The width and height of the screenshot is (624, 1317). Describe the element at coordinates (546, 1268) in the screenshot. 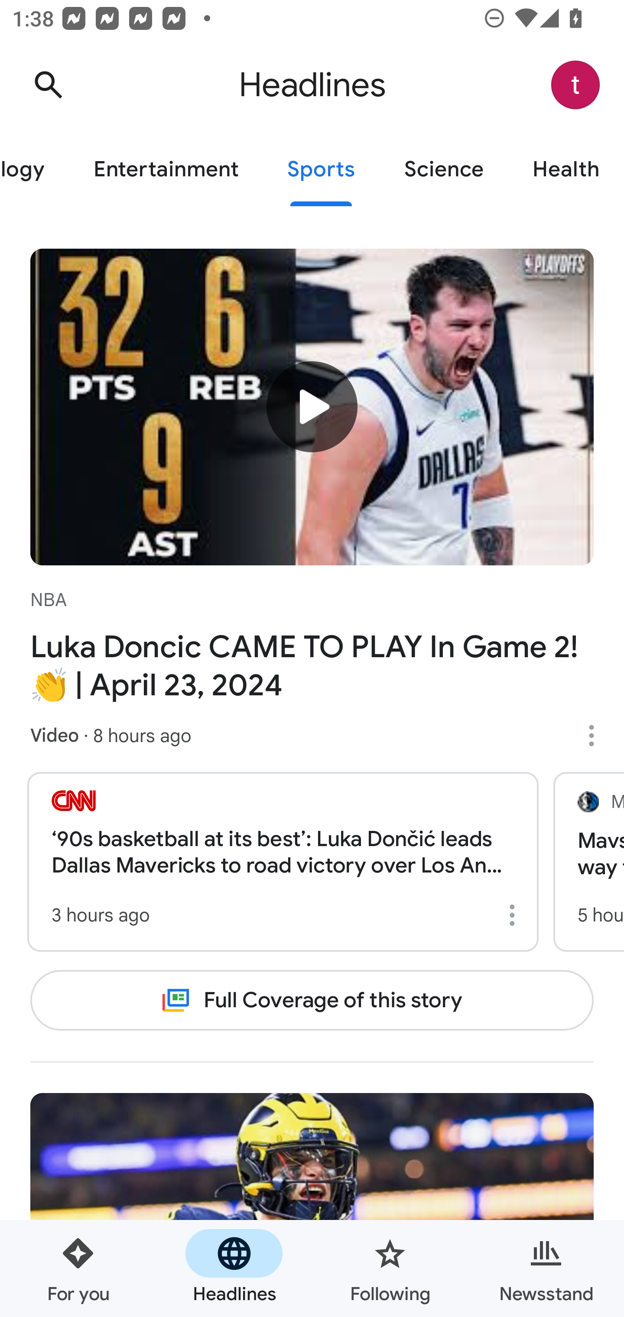

I see `Newsstand` at that location.